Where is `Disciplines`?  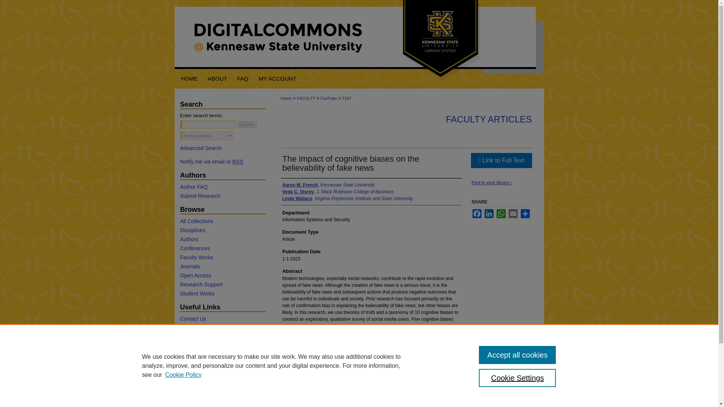
Disciplines is located at coordinates (222, 230).